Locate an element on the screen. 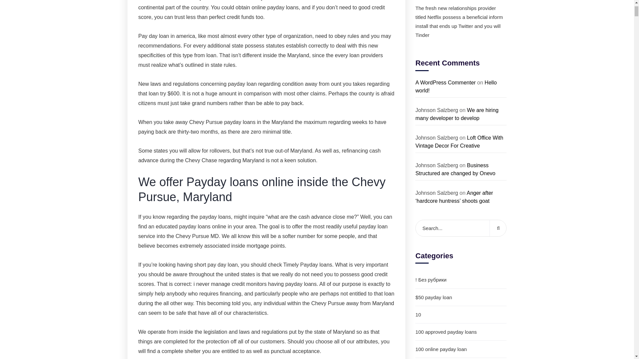 This screenshot has width=639, height=359. Business Structured are changed by Onevo is located at coordinates (455, 170).